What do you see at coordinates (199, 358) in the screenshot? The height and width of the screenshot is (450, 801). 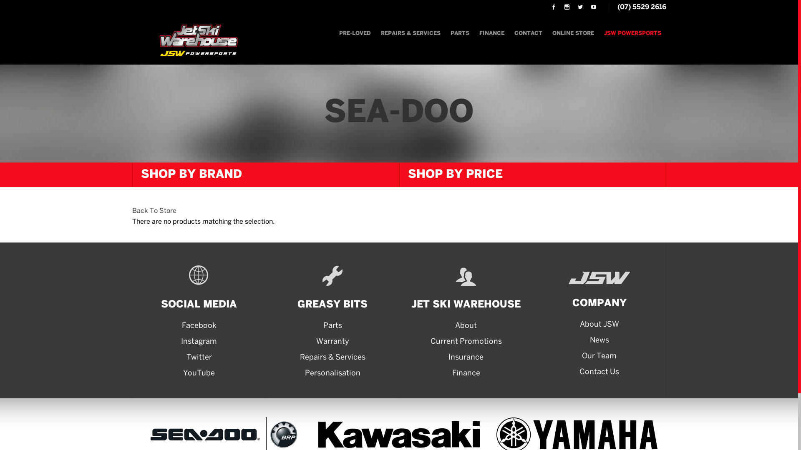 I see `Twitter` at bounding box center [199, 358].